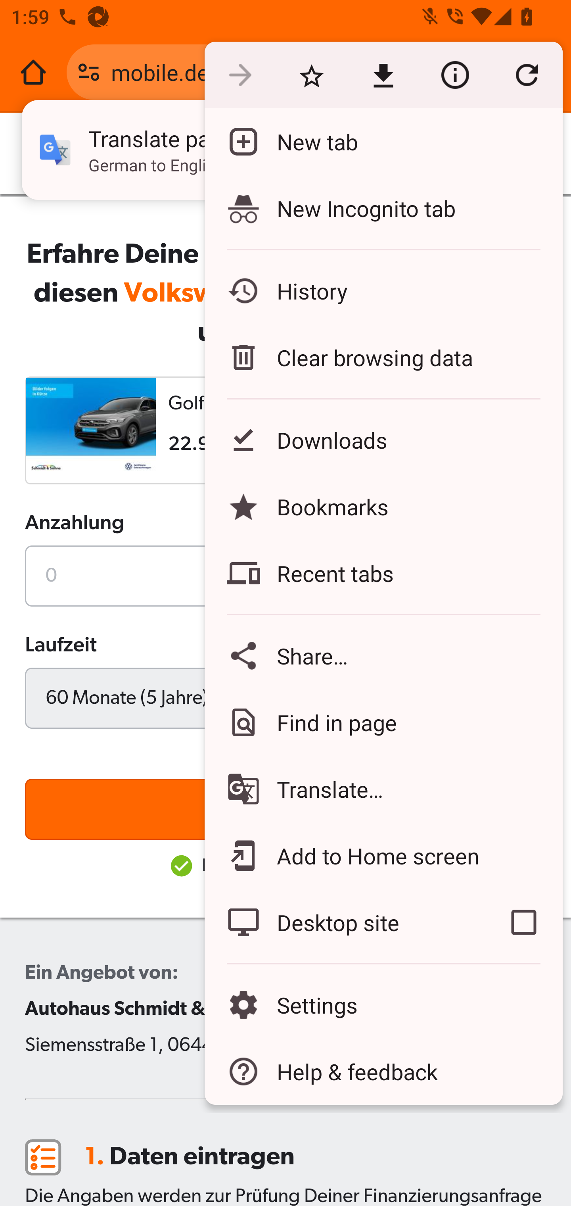  I want to click on Desktop site Turn on Request desktop site, so click(344, 922).